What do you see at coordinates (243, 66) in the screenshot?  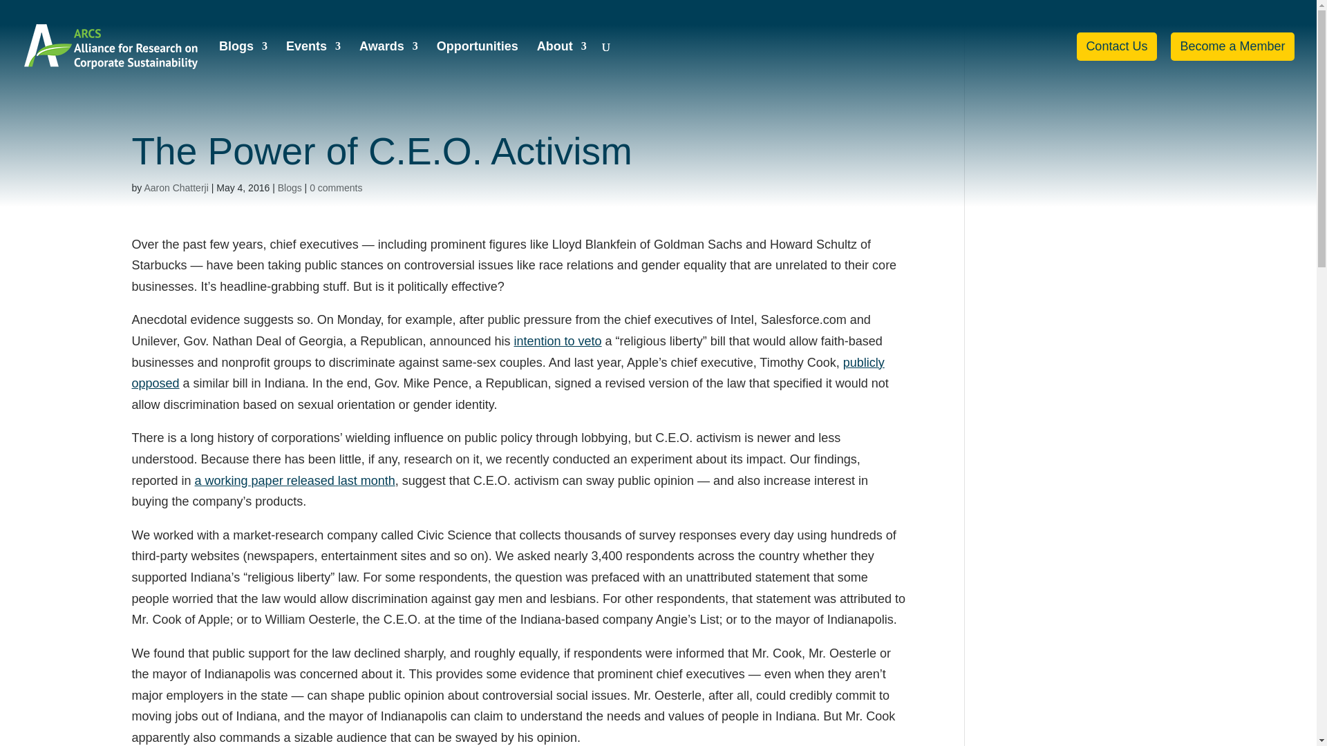 I see `Blogs` at bounding box center [243, 66].